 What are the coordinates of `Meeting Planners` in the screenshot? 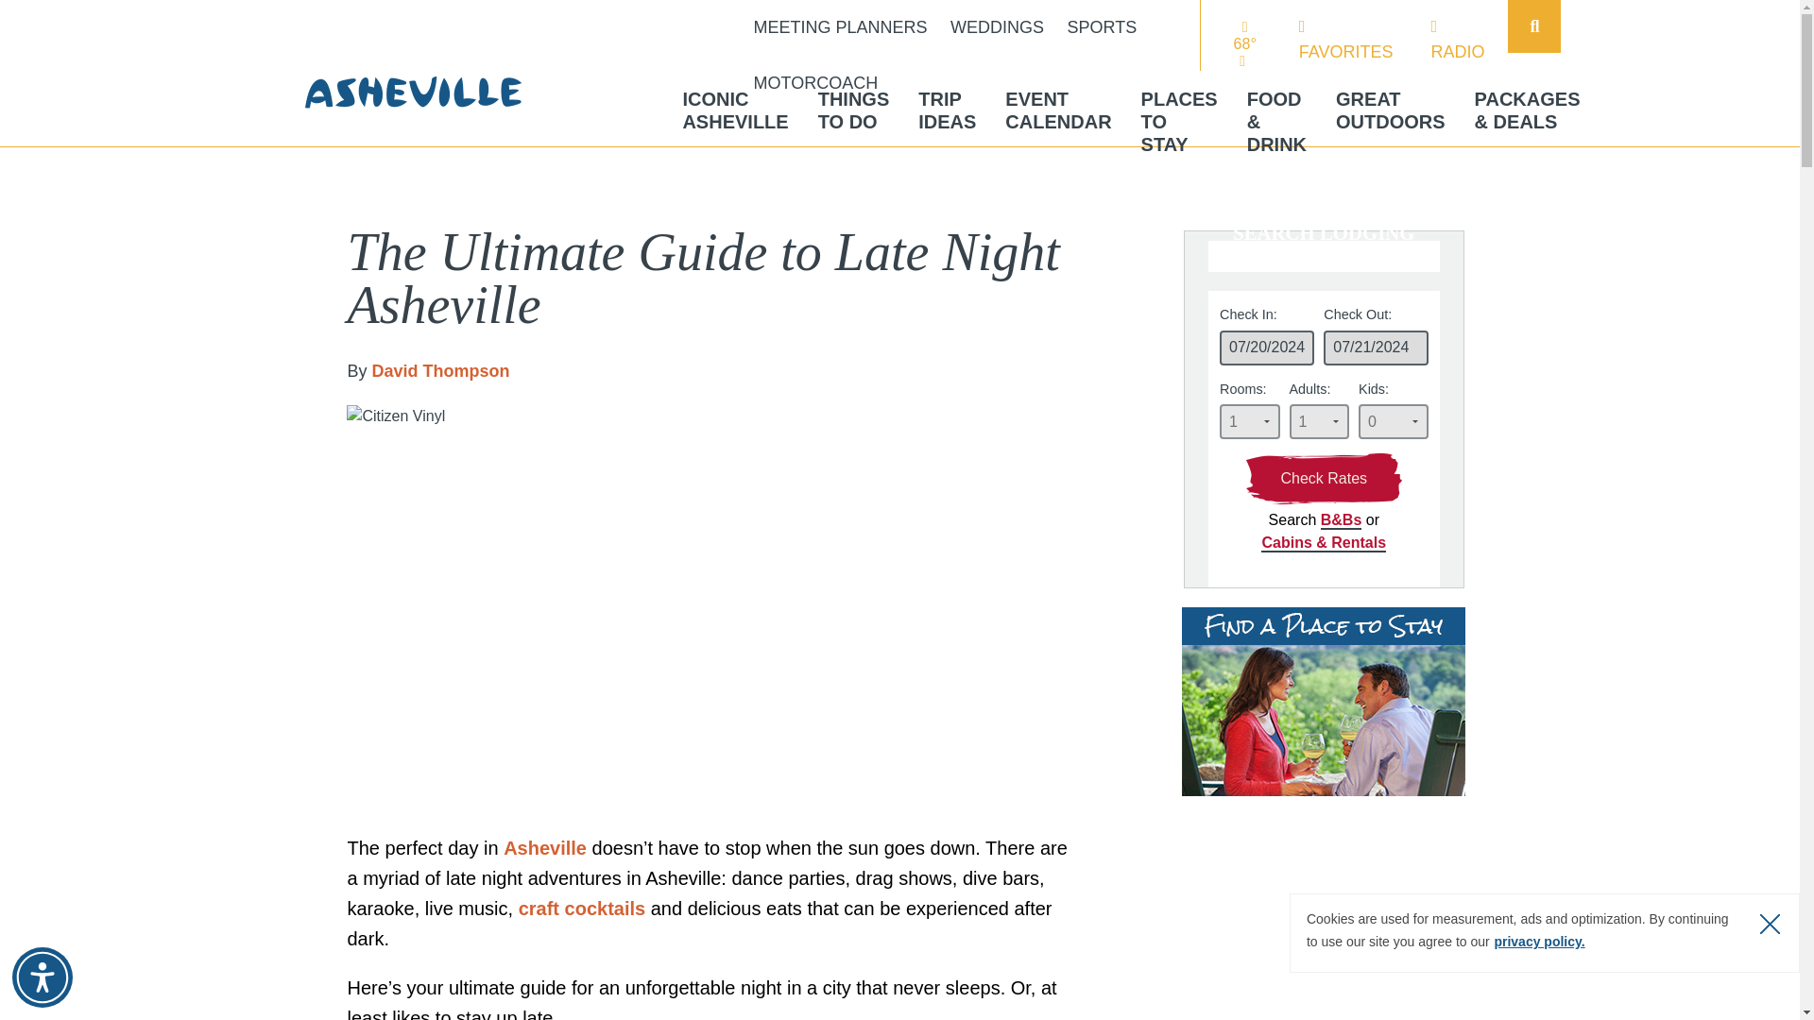 It's located at (998, 28).